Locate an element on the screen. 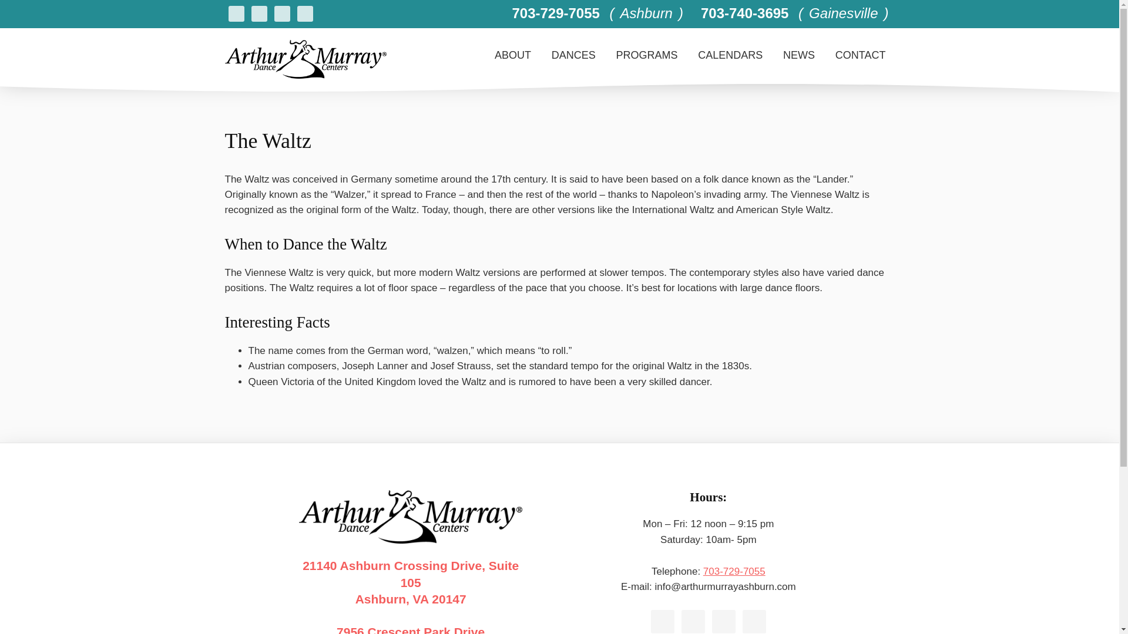 This screenshot has height=634, width=1128. Skip to primary navigation is located at coordinates (798, 55).